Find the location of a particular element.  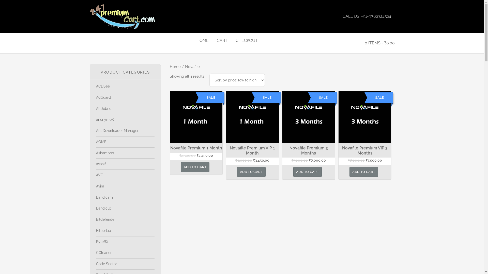

ADD TO CART is located at coordinates (308, 172).